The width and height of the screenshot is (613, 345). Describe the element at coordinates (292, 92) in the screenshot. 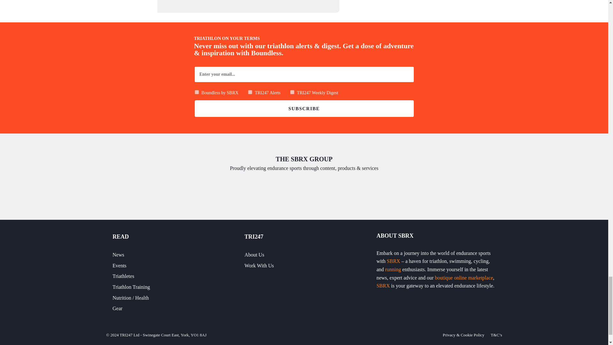

I see `112249846371452479` at that location.